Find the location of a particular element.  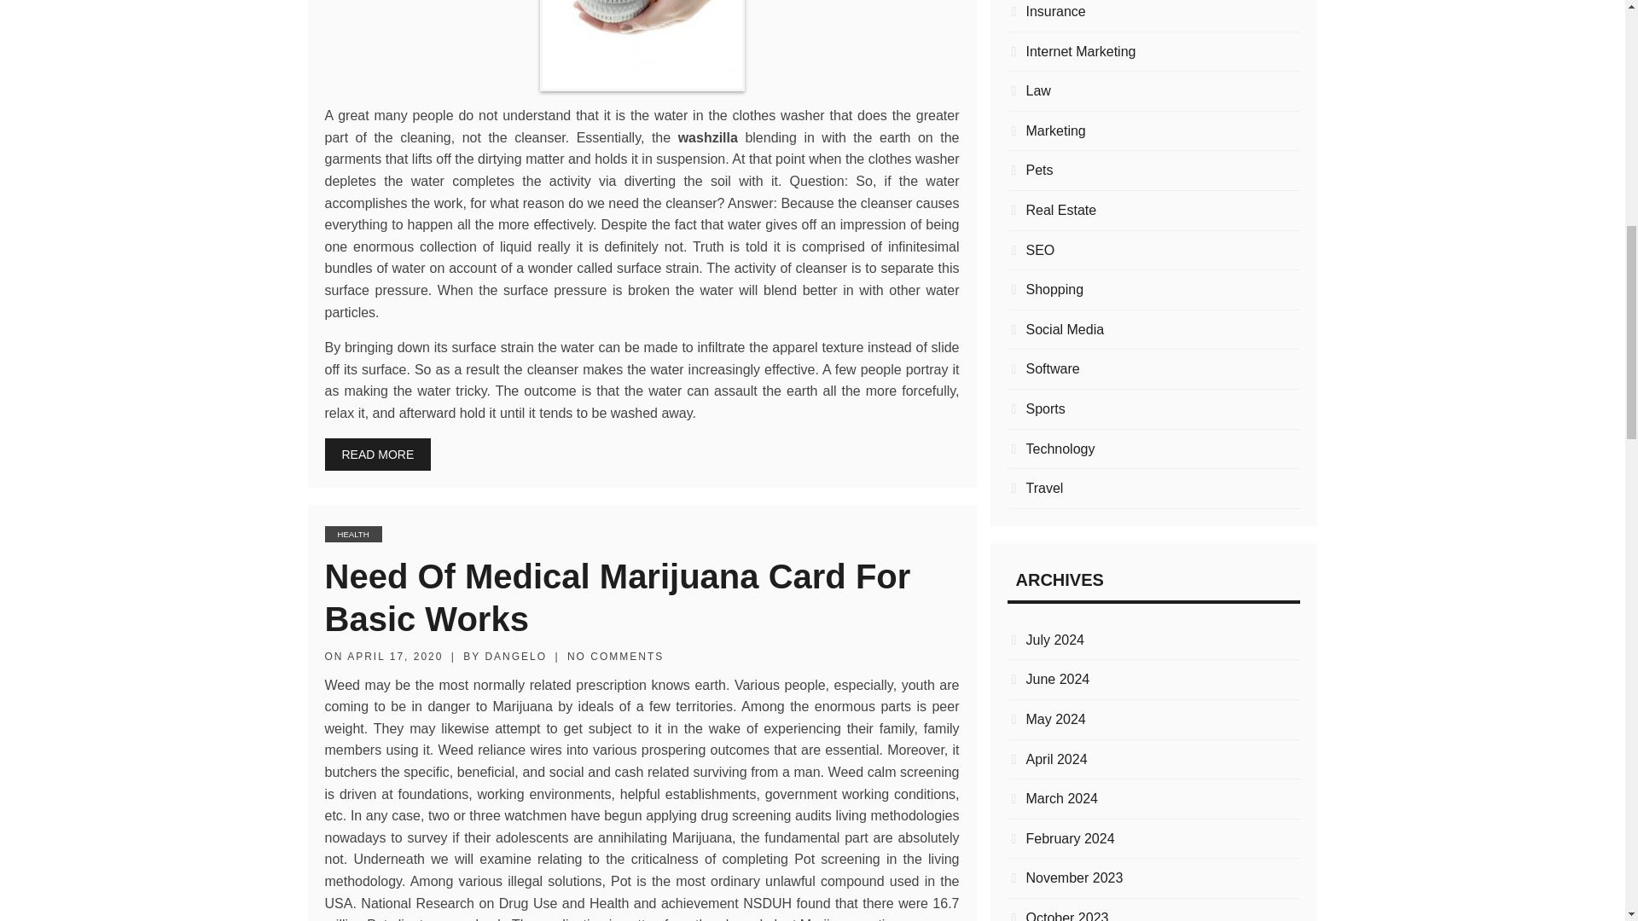

DANGELO is located at coordinates (515, 656).